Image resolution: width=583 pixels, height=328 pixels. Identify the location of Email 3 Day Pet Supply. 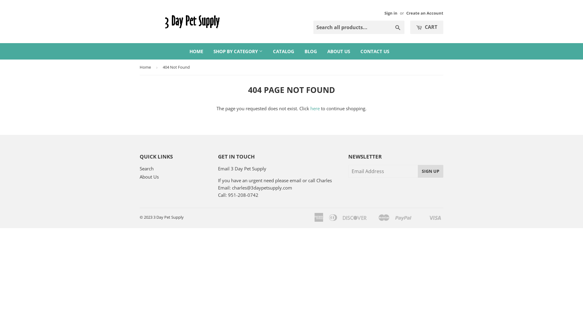
(242, 169).